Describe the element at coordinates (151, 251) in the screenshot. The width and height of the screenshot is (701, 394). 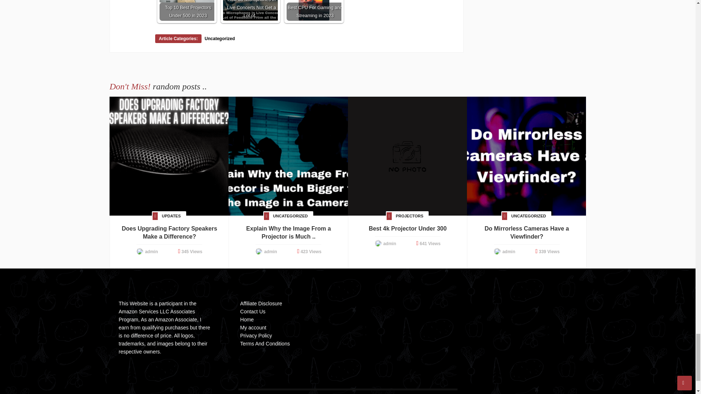
I see `Posts by admin` at that location.